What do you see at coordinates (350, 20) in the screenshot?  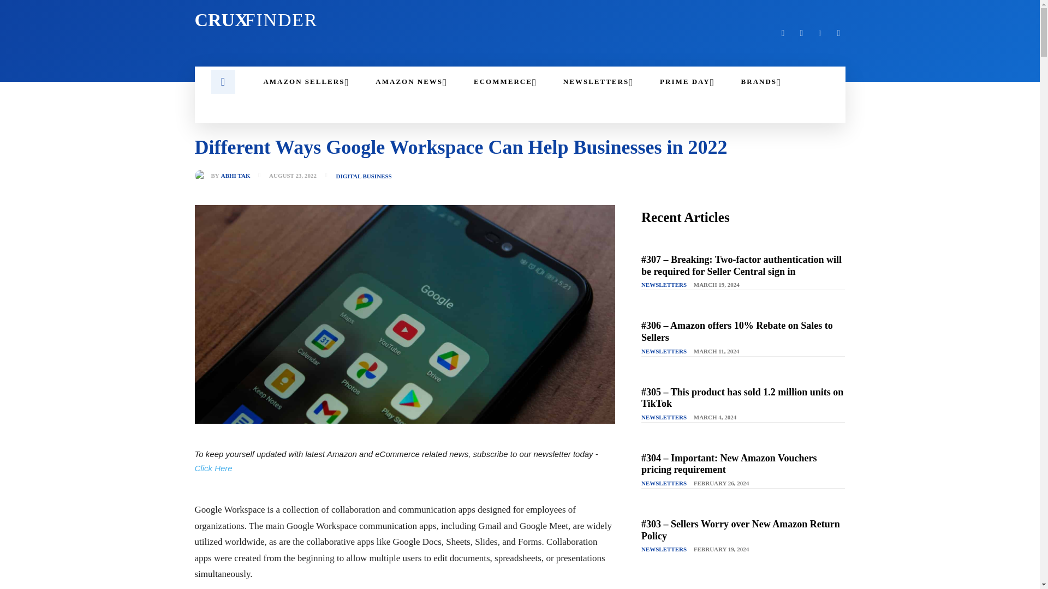 I see `AMAZON SELLERS` at bounding box center [350, 20].